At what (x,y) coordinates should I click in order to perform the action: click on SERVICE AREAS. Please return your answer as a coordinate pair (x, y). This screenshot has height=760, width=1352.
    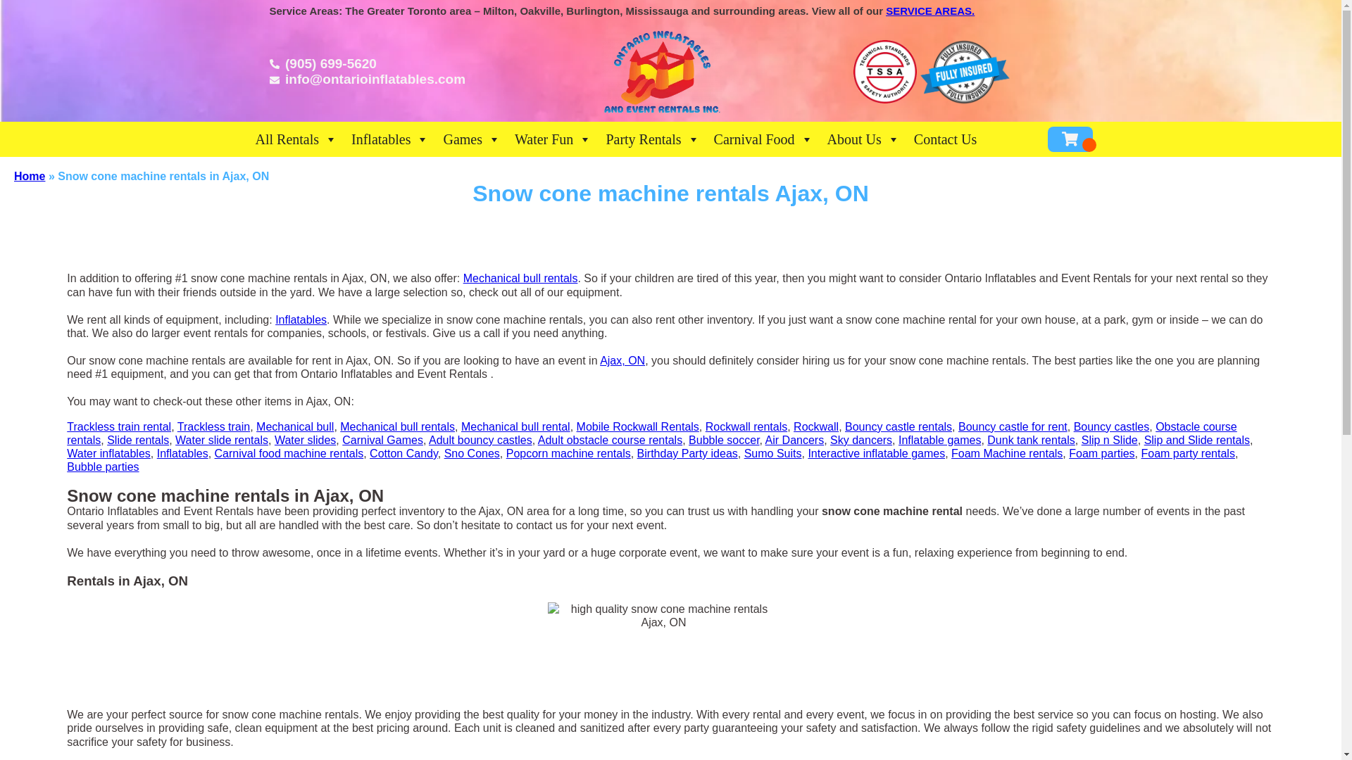
    Looking at the image, I should click on (928, 10).